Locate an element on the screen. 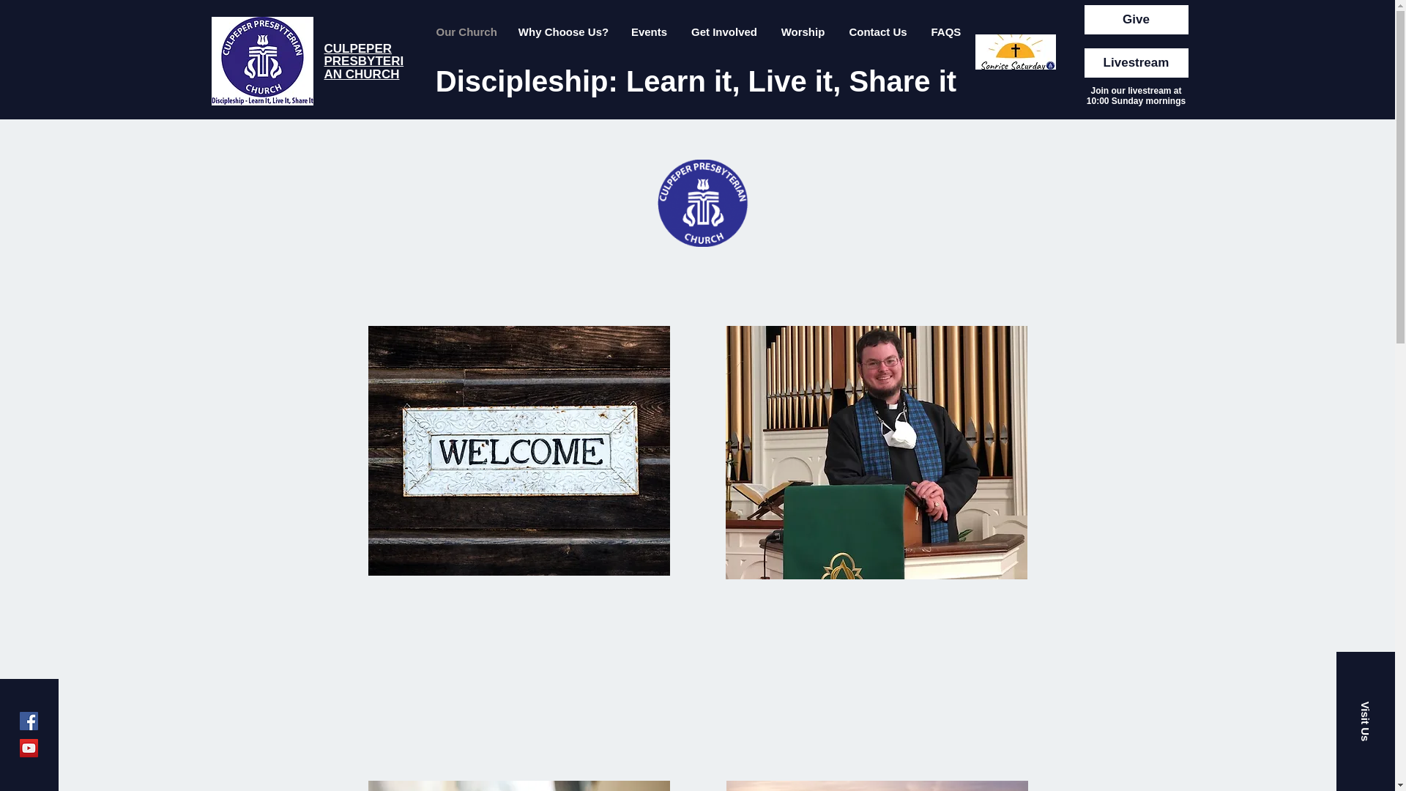 The width and height of the screenshot is (1406, 791). Give is located at coordinates (1136, 19).